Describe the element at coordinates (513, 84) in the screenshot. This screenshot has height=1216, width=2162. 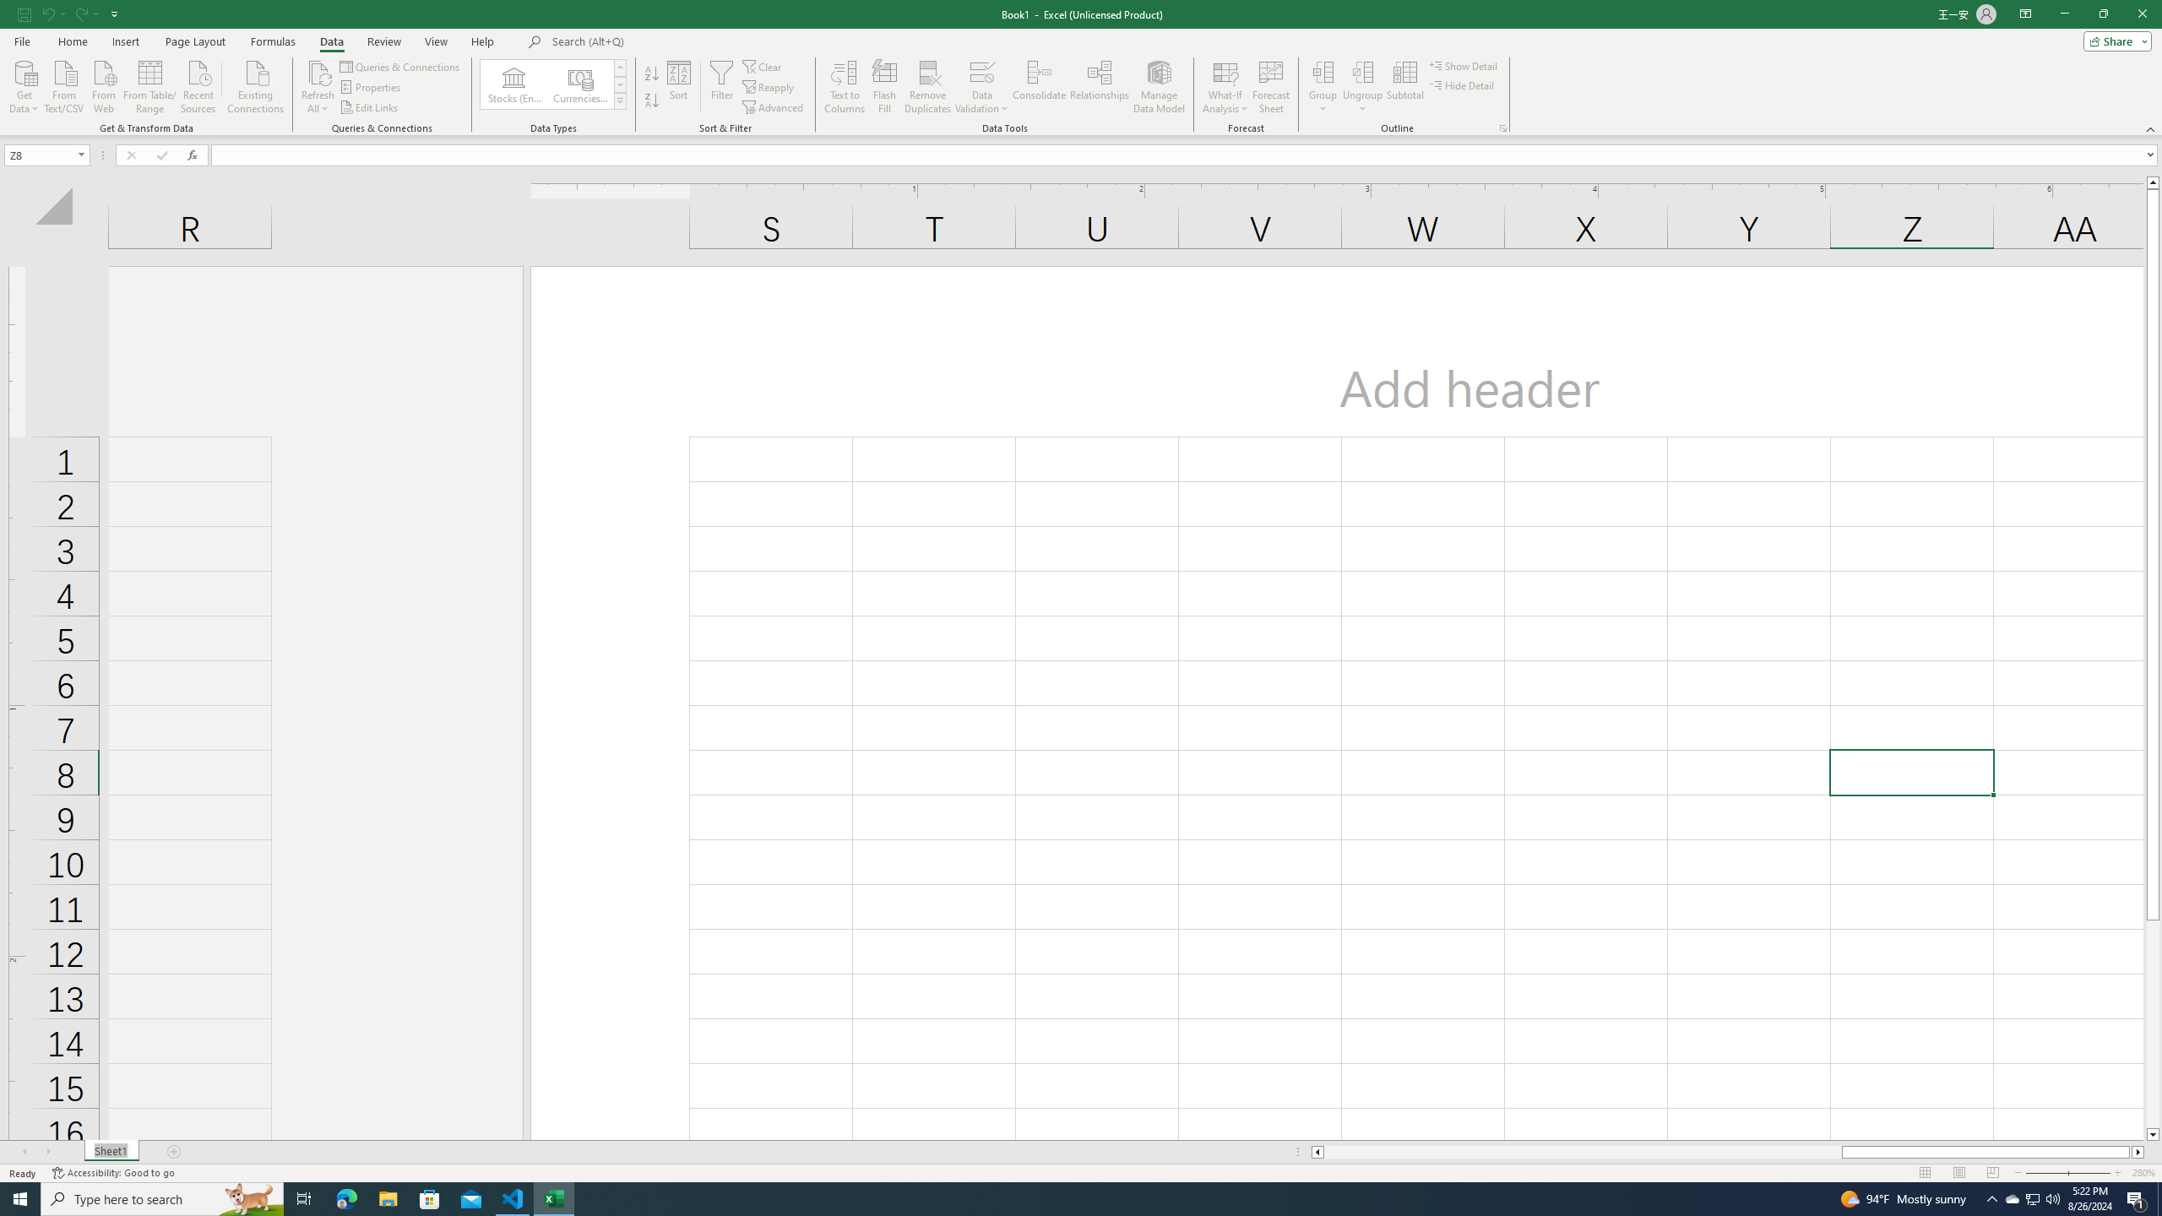
I see `Stocks (English)` at that location.